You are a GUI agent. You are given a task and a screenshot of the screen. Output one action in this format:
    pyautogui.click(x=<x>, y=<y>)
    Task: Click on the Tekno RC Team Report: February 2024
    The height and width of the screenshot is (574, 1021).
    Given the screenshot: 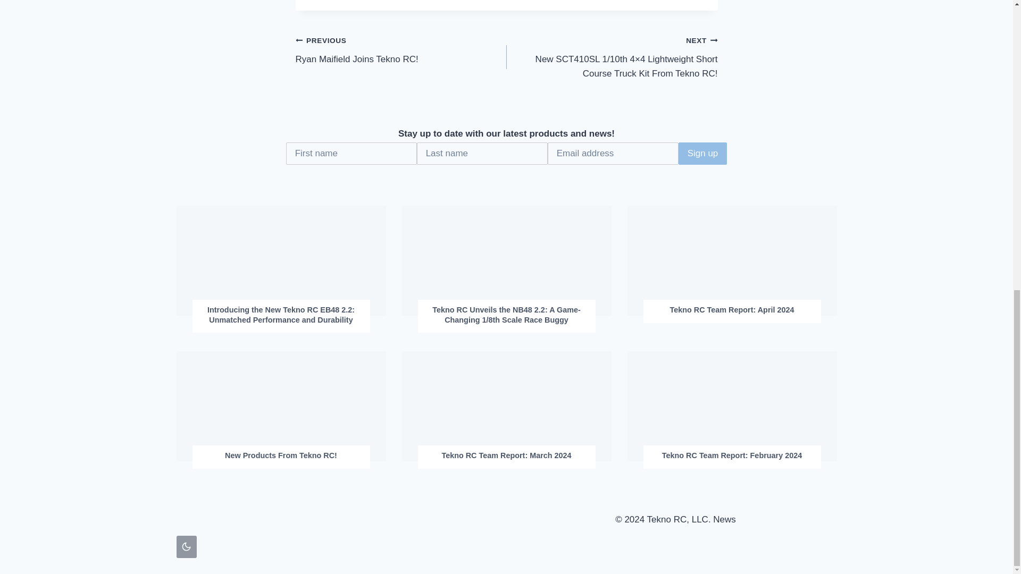 What is the action you would take?
    pyautogui.click(x=281, y=455)
    